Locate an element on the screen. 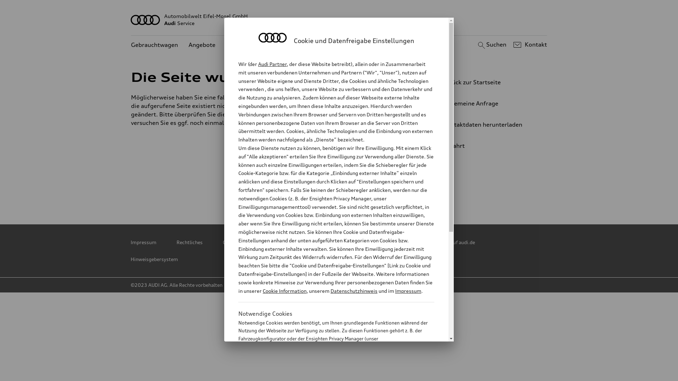 Image resolution: width=678 pixels, height=381 pixels. Automobilwelt Eifel-Mosel GmbH
AudiService is located at coordinates (339, 20).